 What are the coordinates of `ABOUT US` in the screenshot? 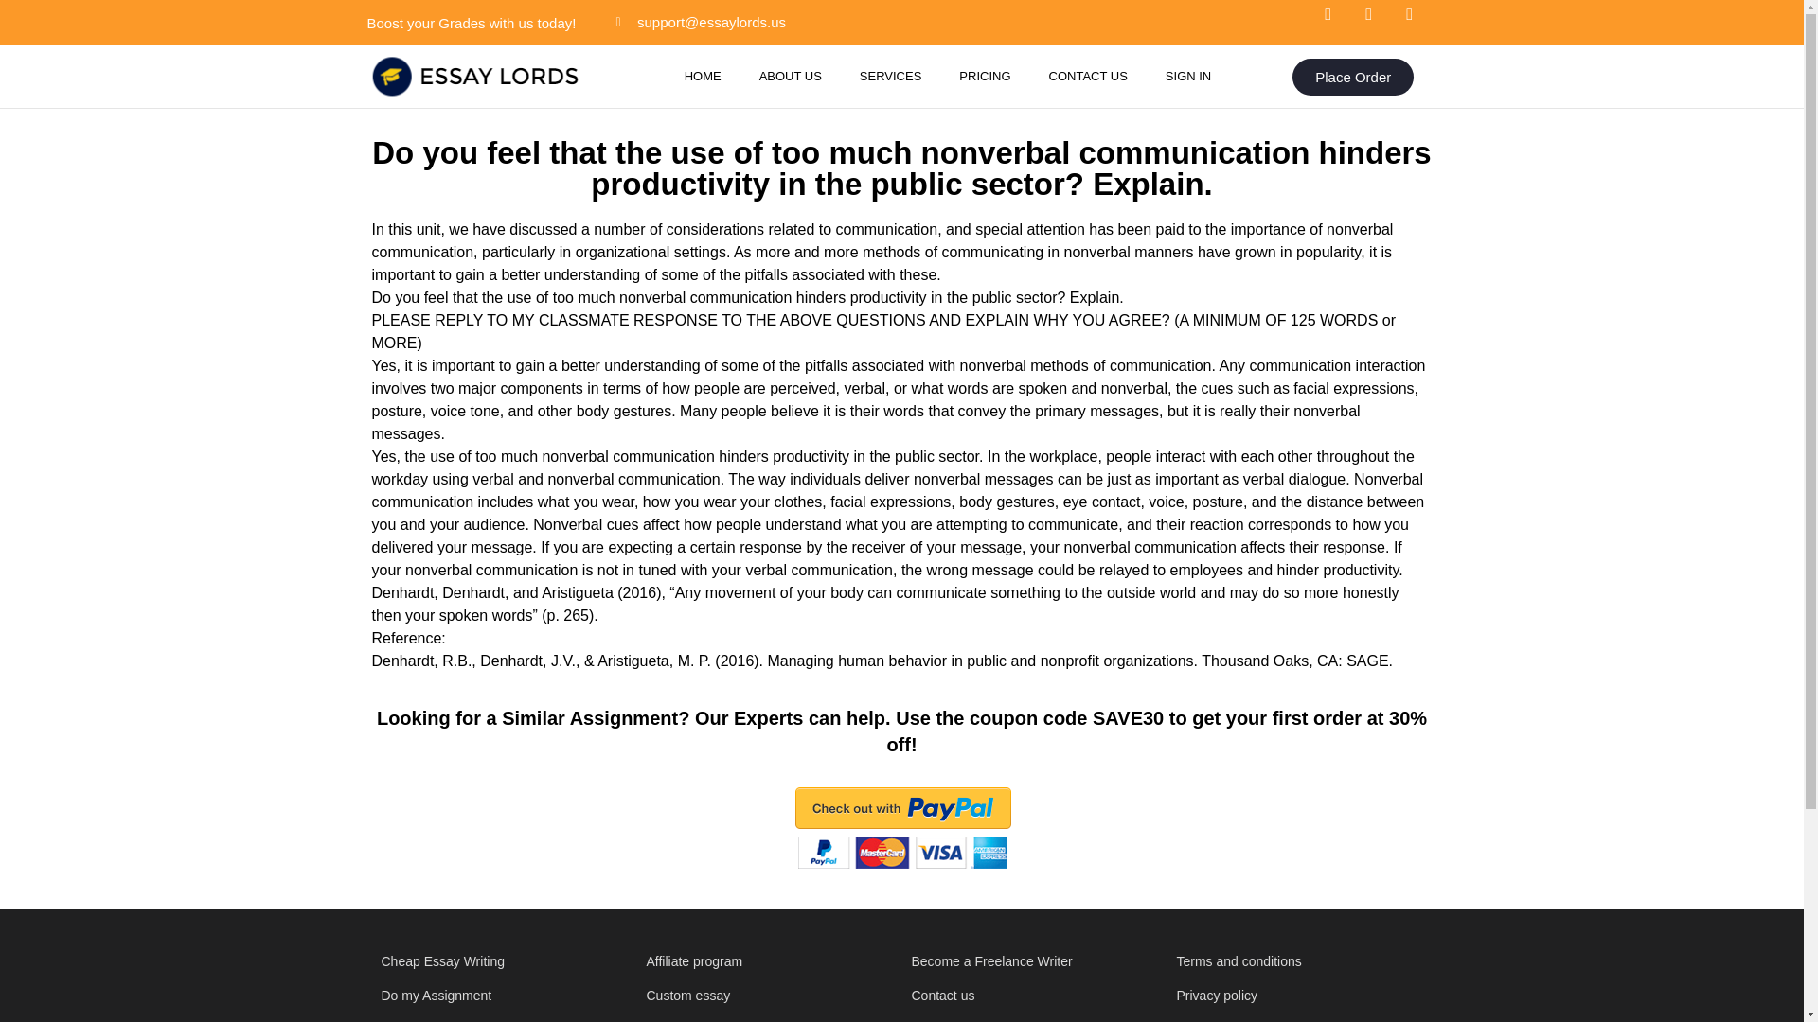 It's located at (790, 76).